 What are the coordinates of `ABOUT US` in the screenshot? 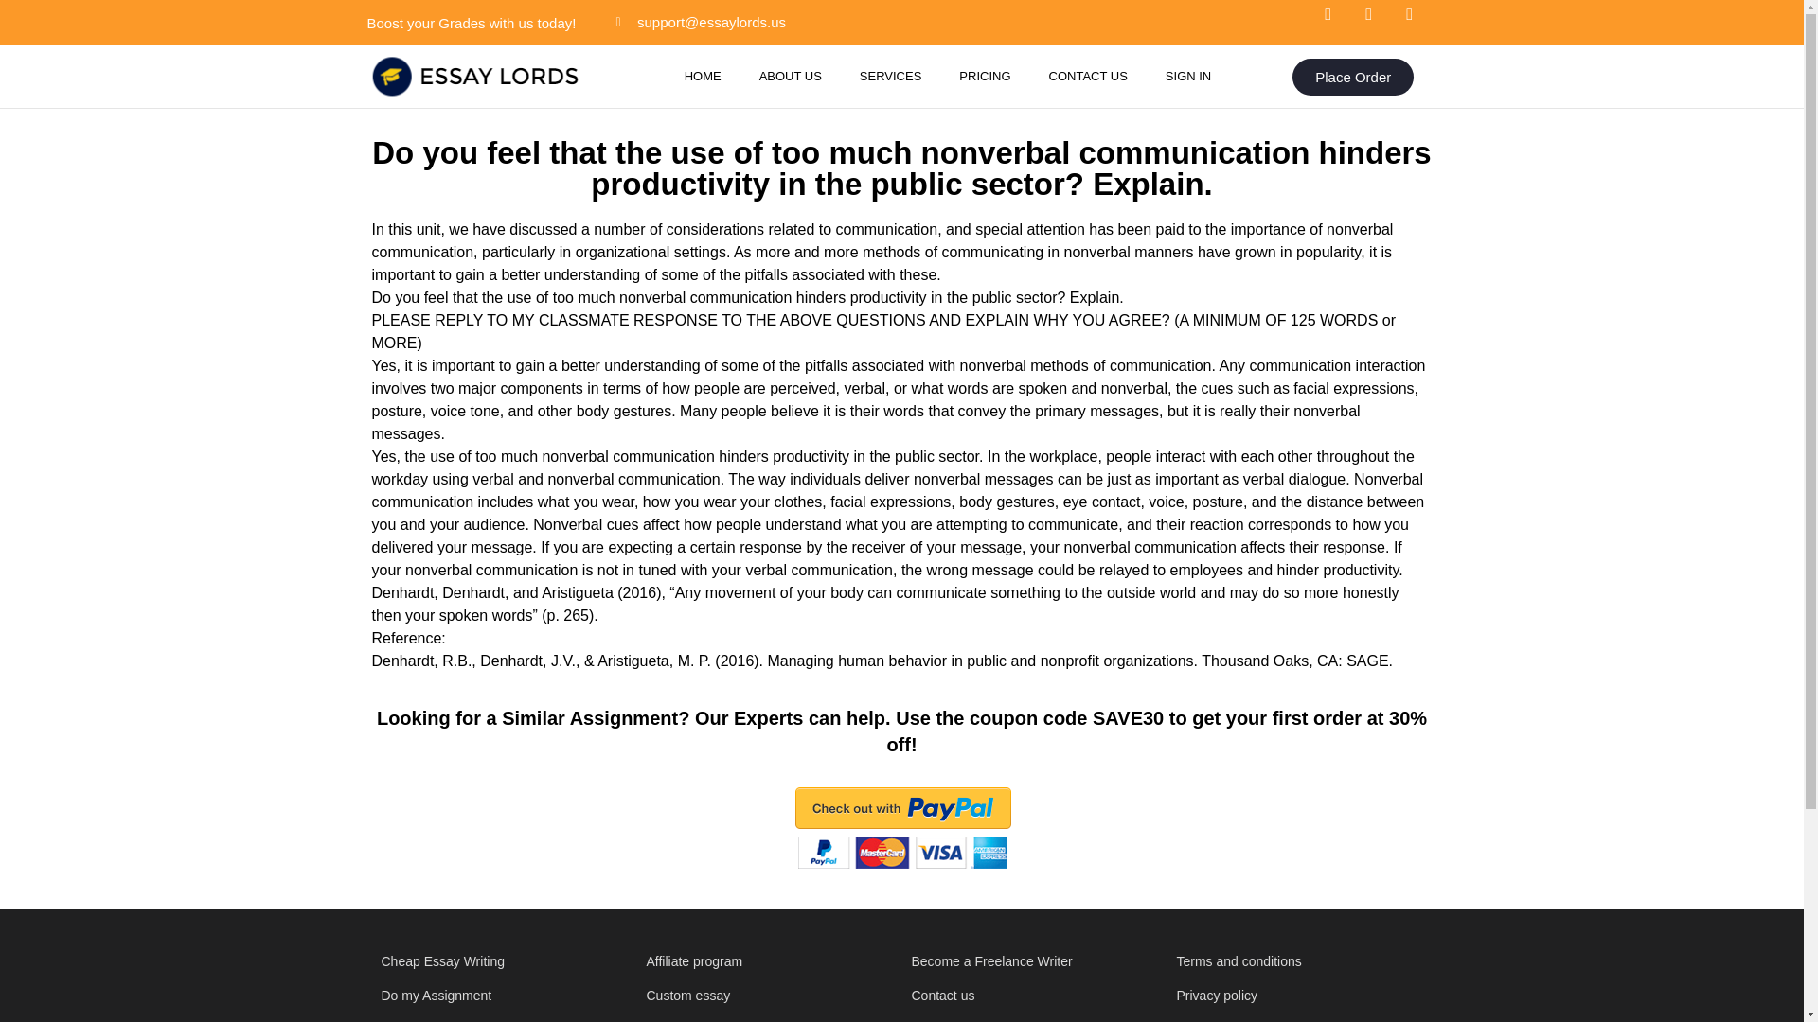 It's located at (790, 76).